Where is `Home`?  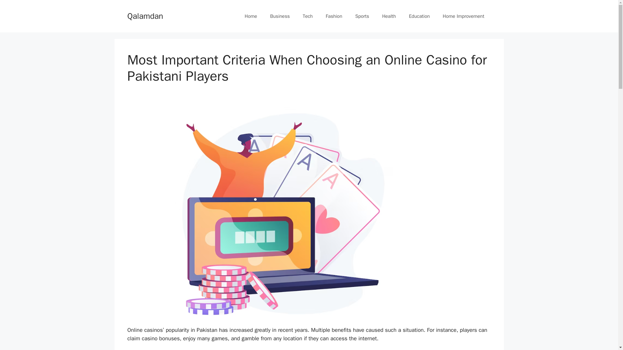
Home is located at coordinates (250, 16).